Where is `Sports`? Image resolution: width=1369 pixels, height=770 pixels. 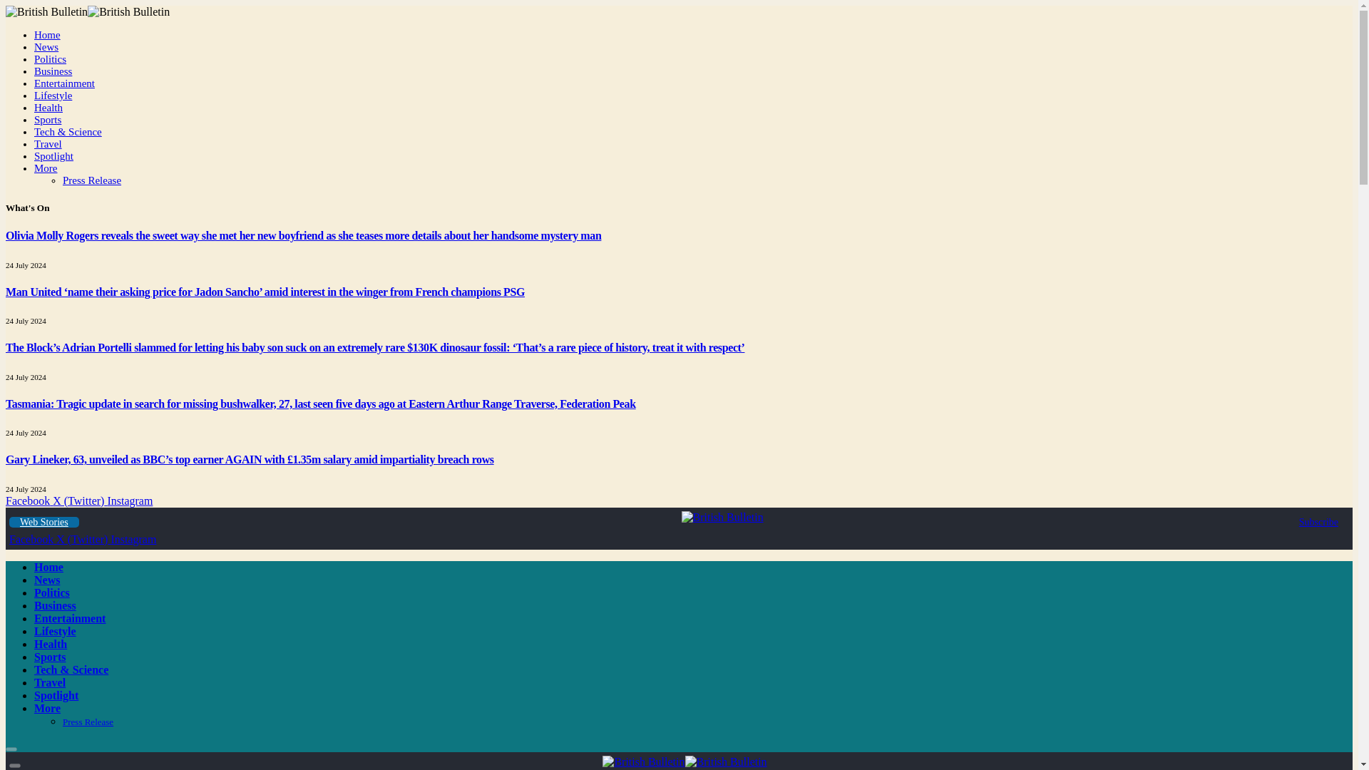
Sports is located at coordinates (48, 120).